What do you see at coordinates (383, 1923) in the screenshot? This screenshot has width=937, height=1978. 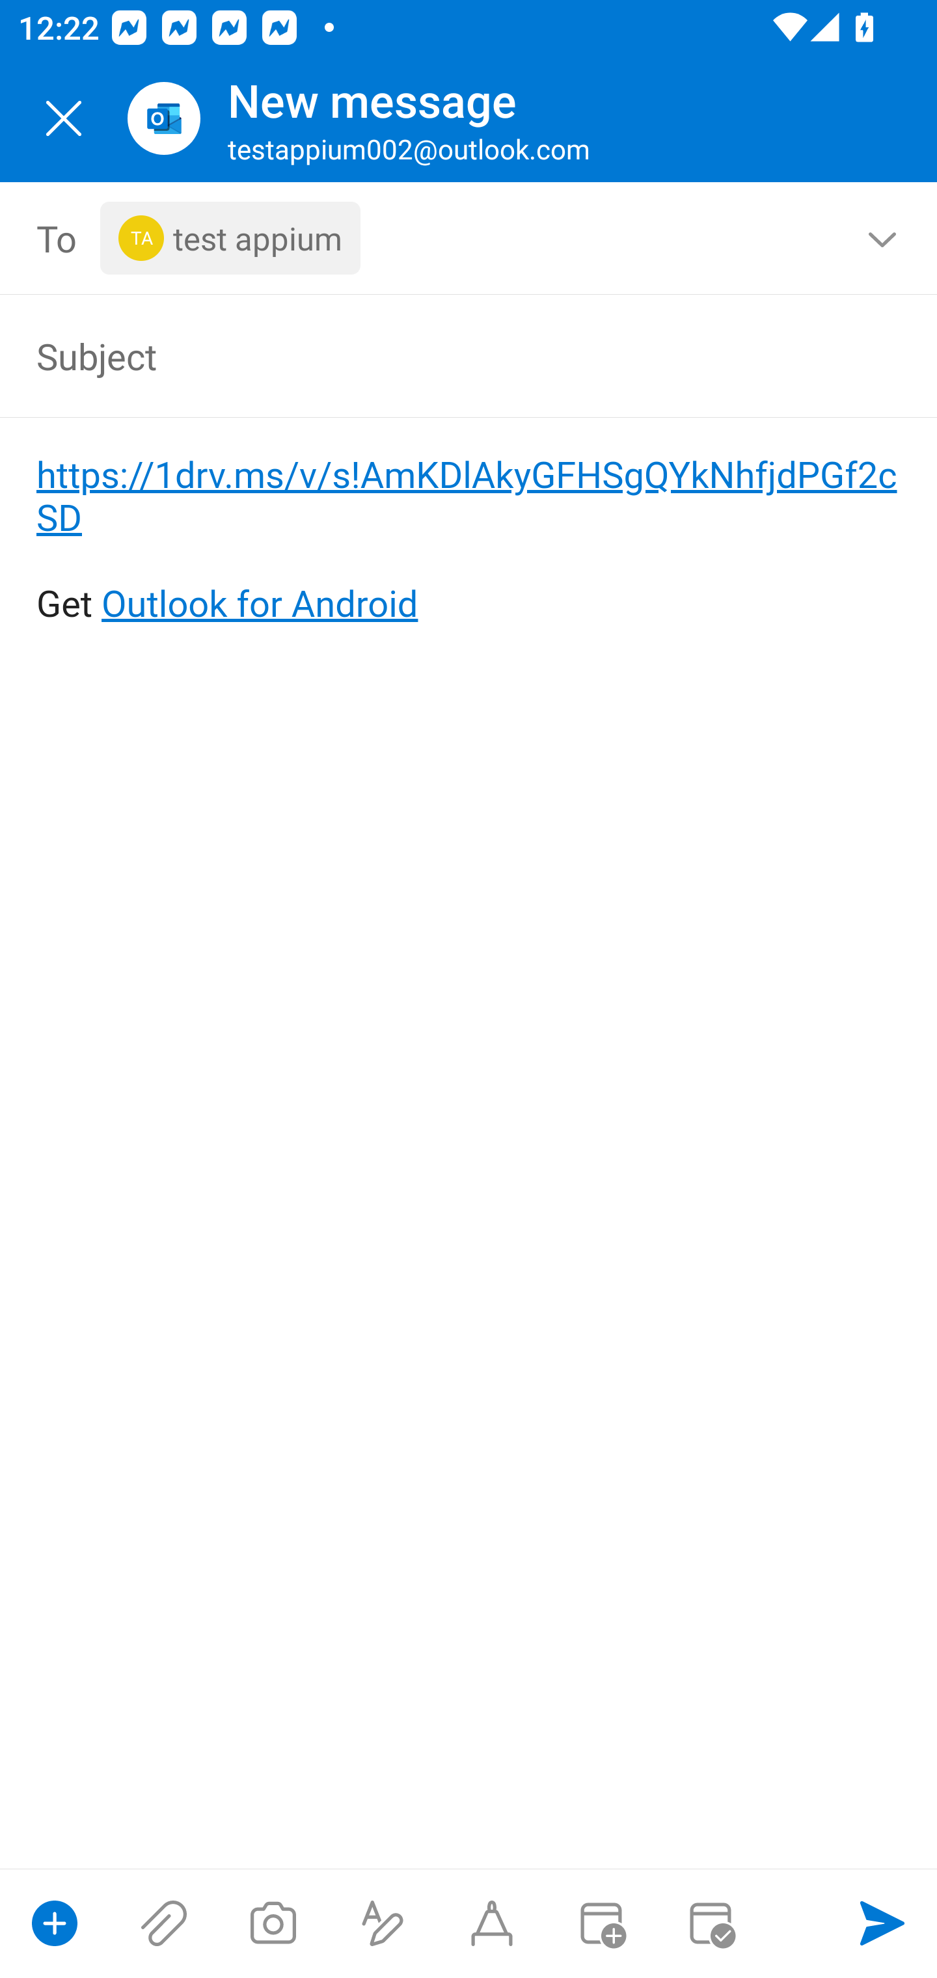 I see `Show formatting options` at bounding box center [383, 1923].